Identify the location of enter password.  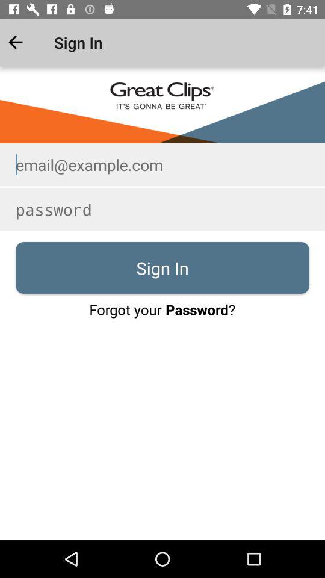
(162, 210).